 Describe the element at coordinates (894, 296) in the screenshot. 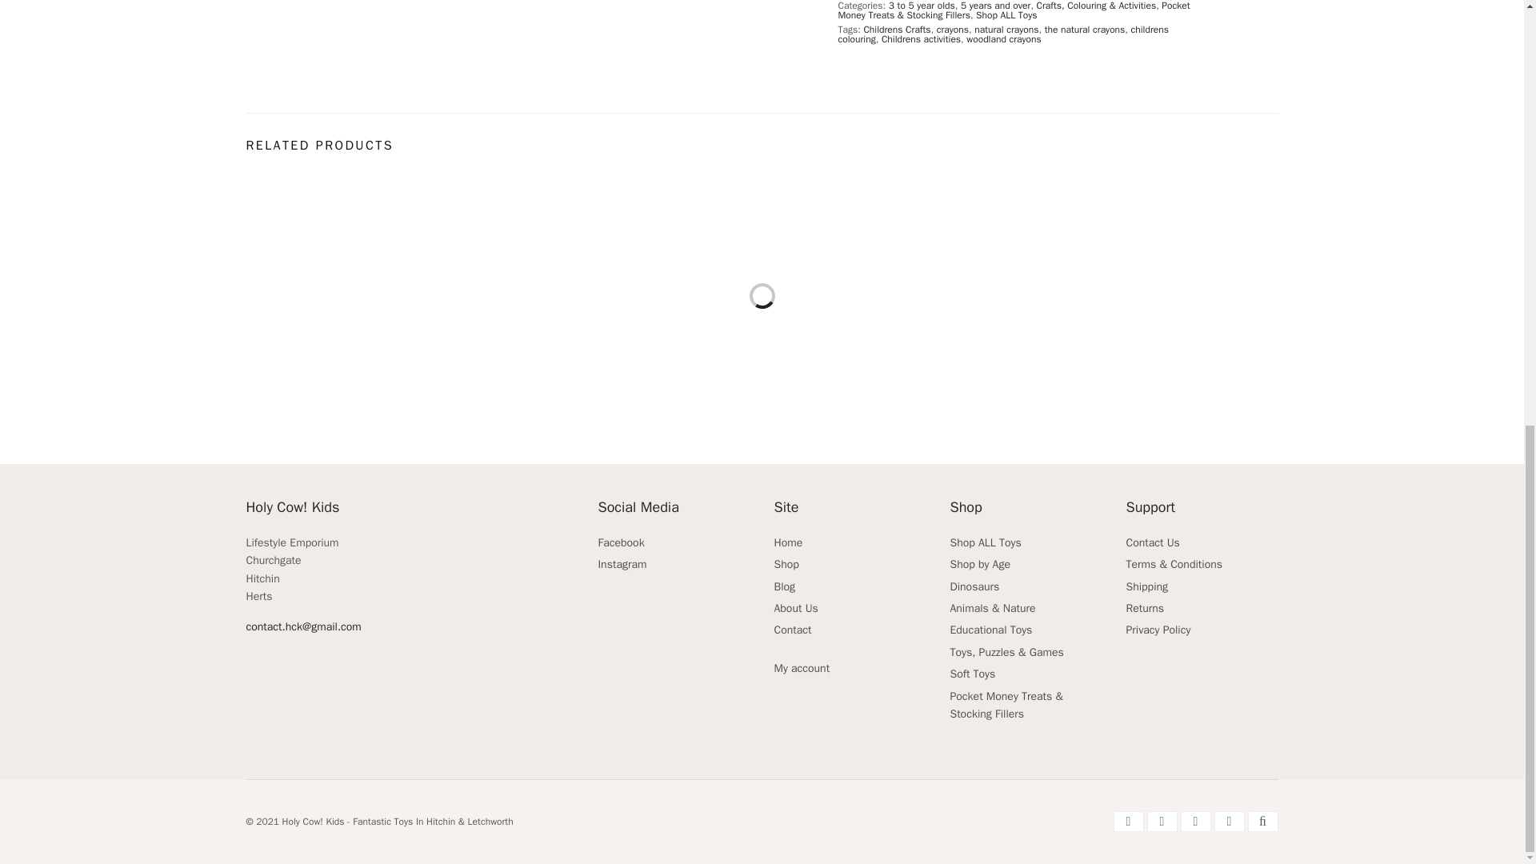

I see `Make Your Own Shark Keyring Kit` at that location.